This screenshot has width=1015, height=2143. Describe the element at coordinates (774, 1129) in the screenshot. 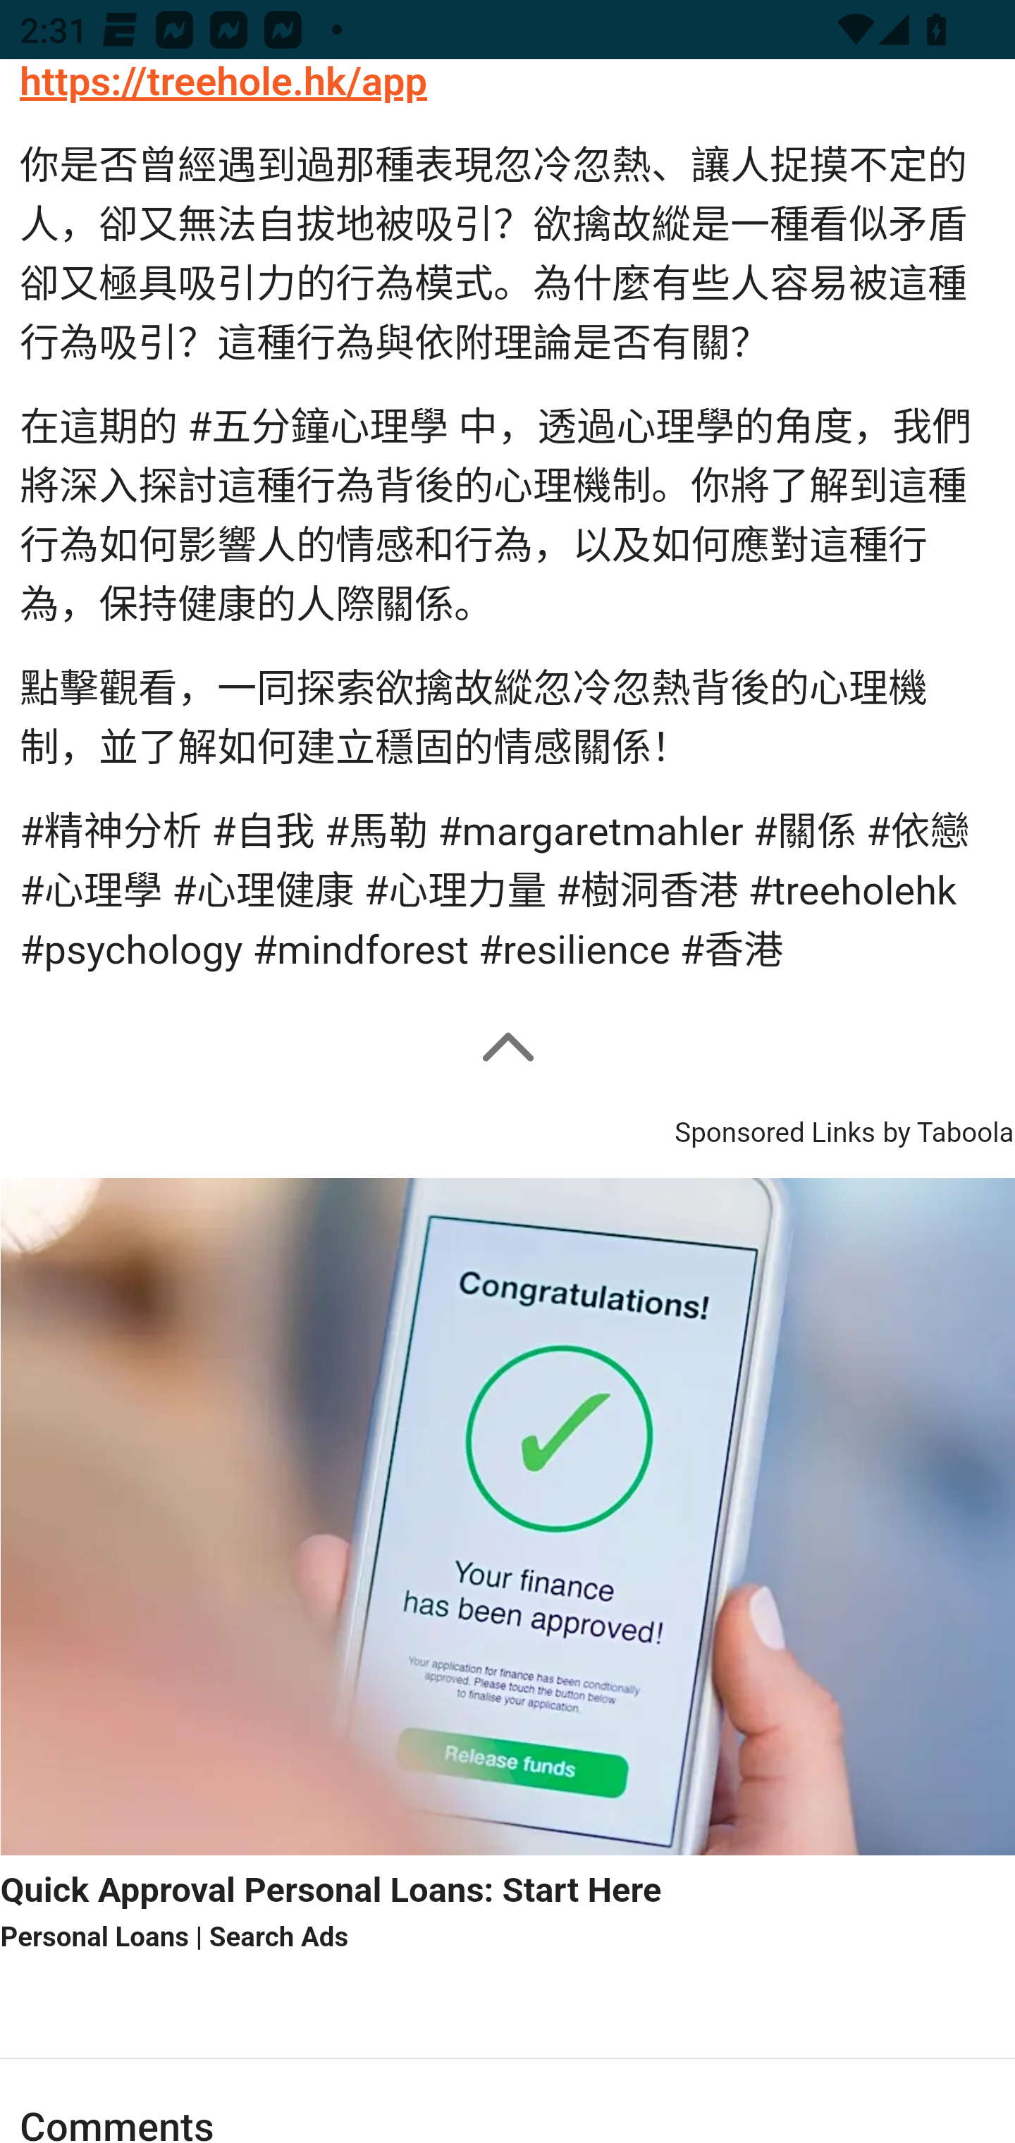

I see `Sponsored Links` at that location.